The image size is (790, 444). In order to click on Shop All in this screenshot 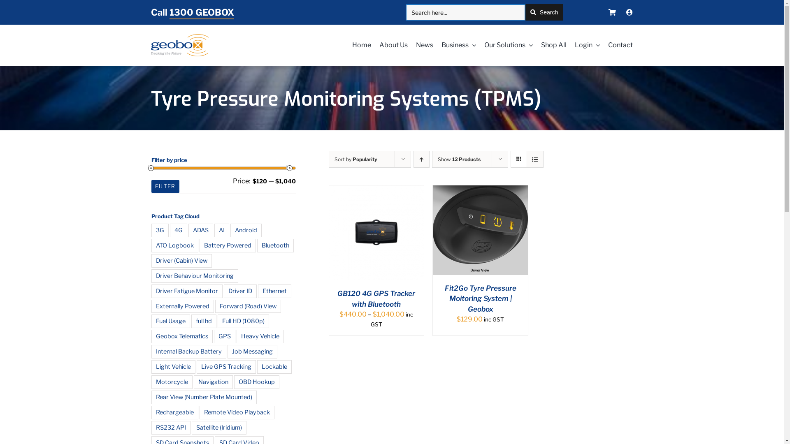, I will do `click(550, 45)`.